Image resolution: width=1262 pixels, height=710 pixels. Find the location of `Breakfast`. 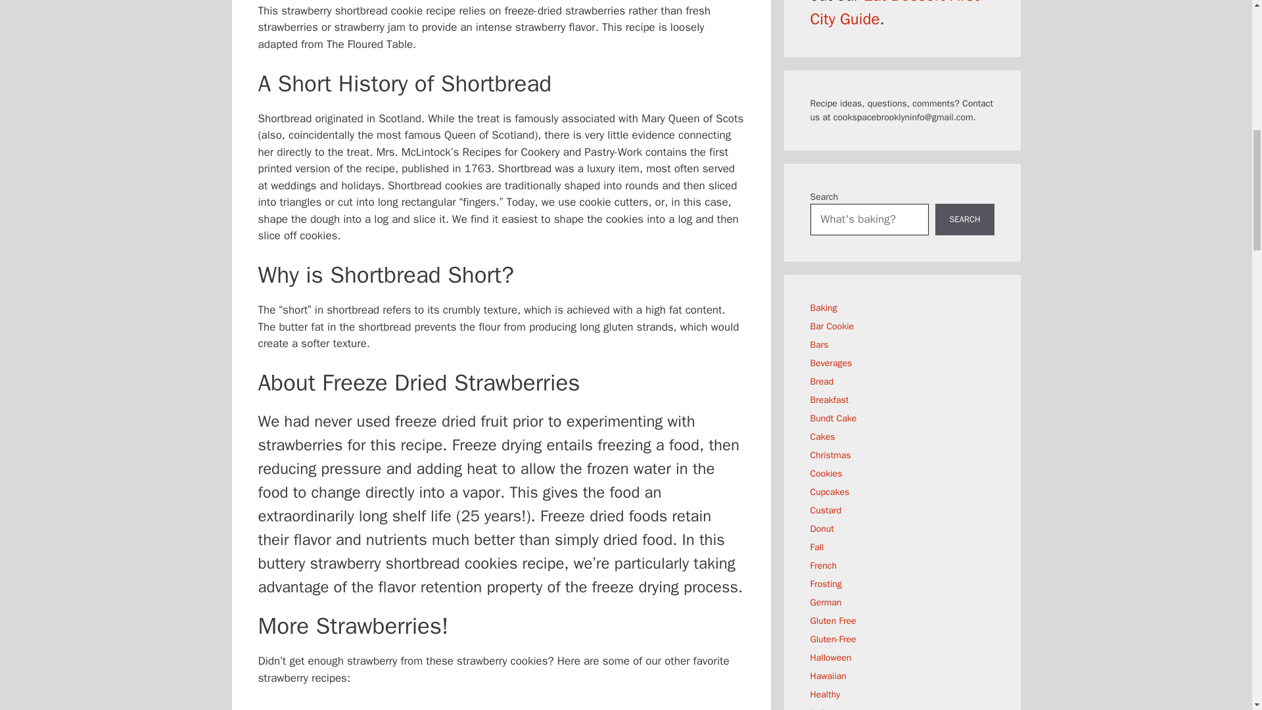

Breakfast is located at coordinates (829, 400).